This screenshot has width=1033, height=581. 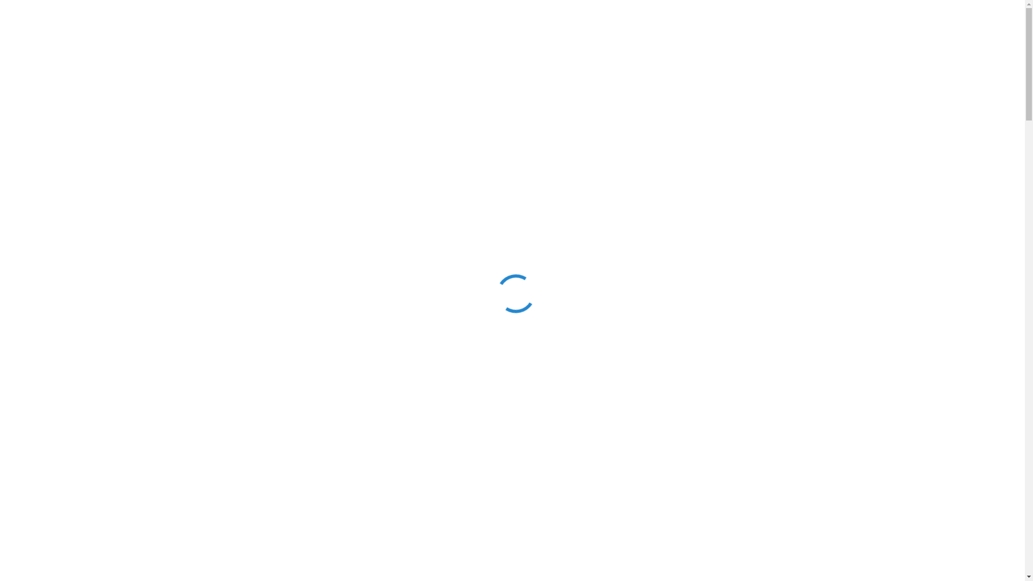 What do you see at coordinates (253, 98) in the screenshot?
I see `Ausstellungen ` at bounding box center [253, 98].